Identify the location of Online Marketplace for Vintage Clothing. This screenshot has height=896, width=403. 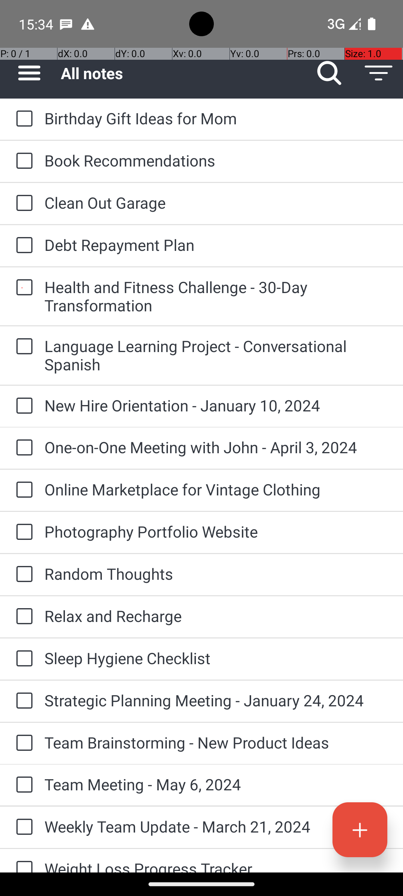
(216, 489).